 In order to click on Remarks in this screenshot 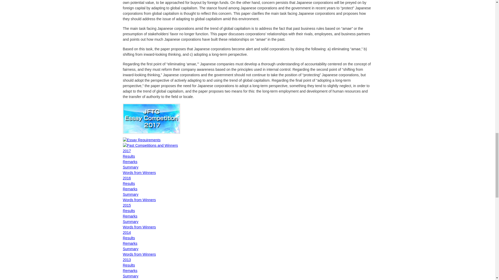, I will do `click(130, 162)`.